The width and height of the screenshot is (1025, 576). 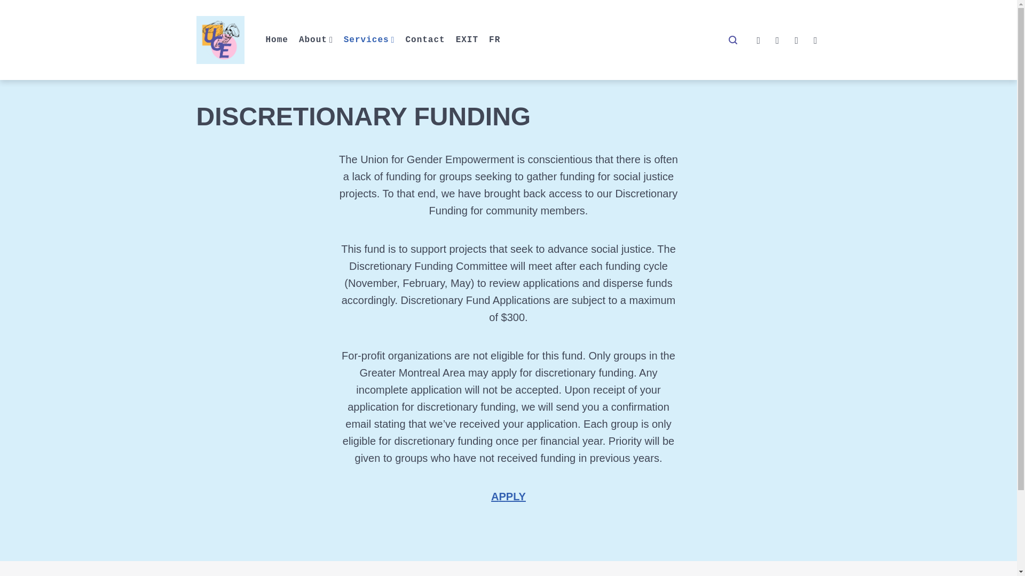 What do you see at coordinates (425, 39) in the screenshot?
I see `Contact` at bounding box center [425, 39].